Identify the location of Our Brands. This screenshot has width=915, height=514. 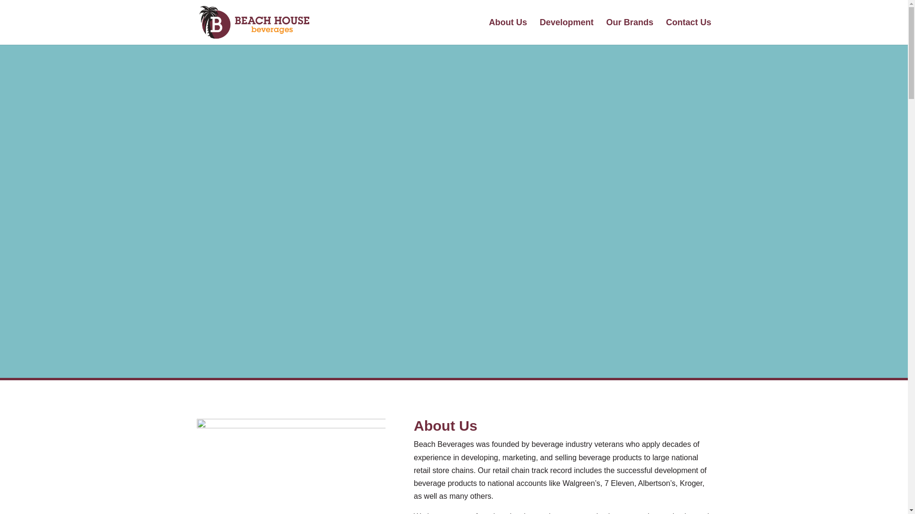
(629, 31).